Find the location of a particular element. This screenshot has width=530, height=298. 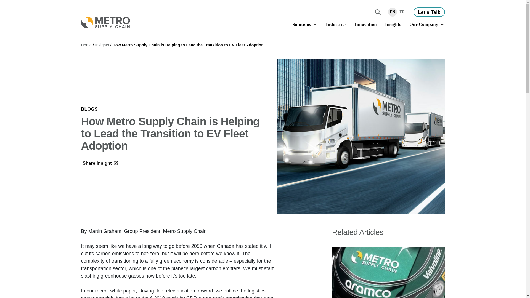

Innovation is located at coordinates (365, 25).